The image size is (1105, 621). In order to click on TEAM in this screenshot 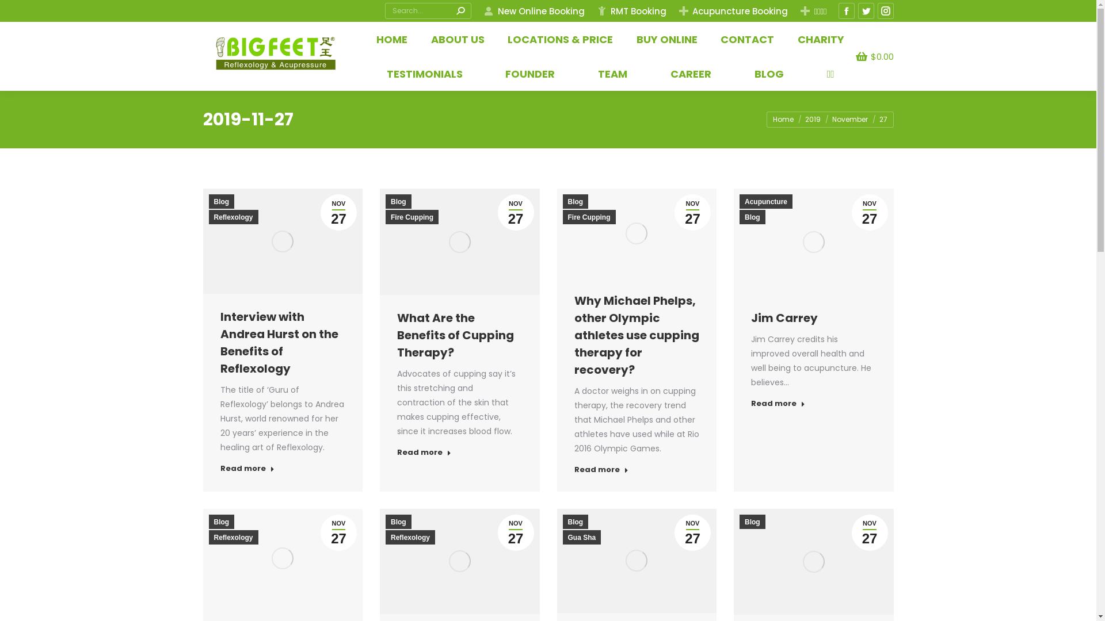, I will do `click(612, 74)`.